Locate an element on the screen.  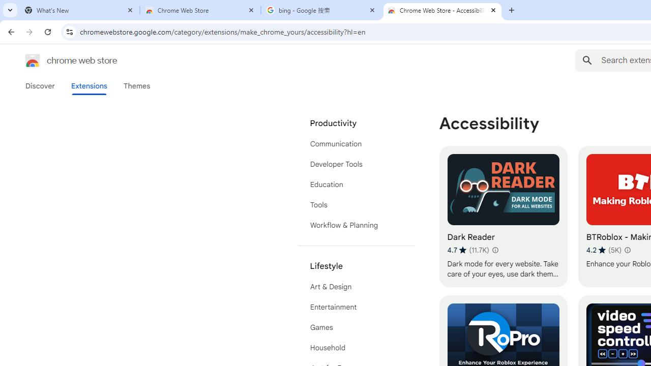
View site information is located at coordinates (69, 32).